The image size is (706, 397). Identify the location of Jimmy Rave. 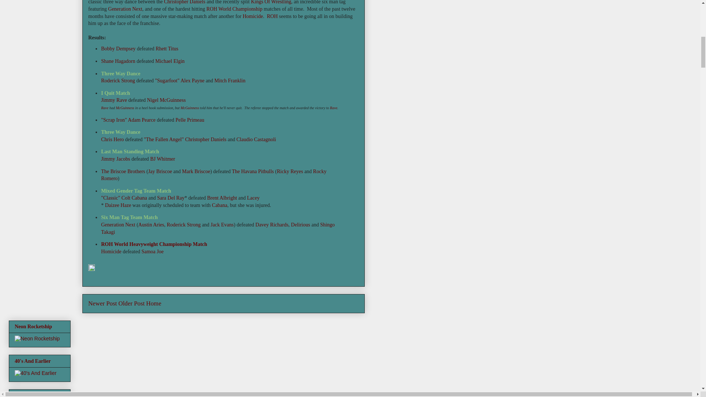
(114, 100).